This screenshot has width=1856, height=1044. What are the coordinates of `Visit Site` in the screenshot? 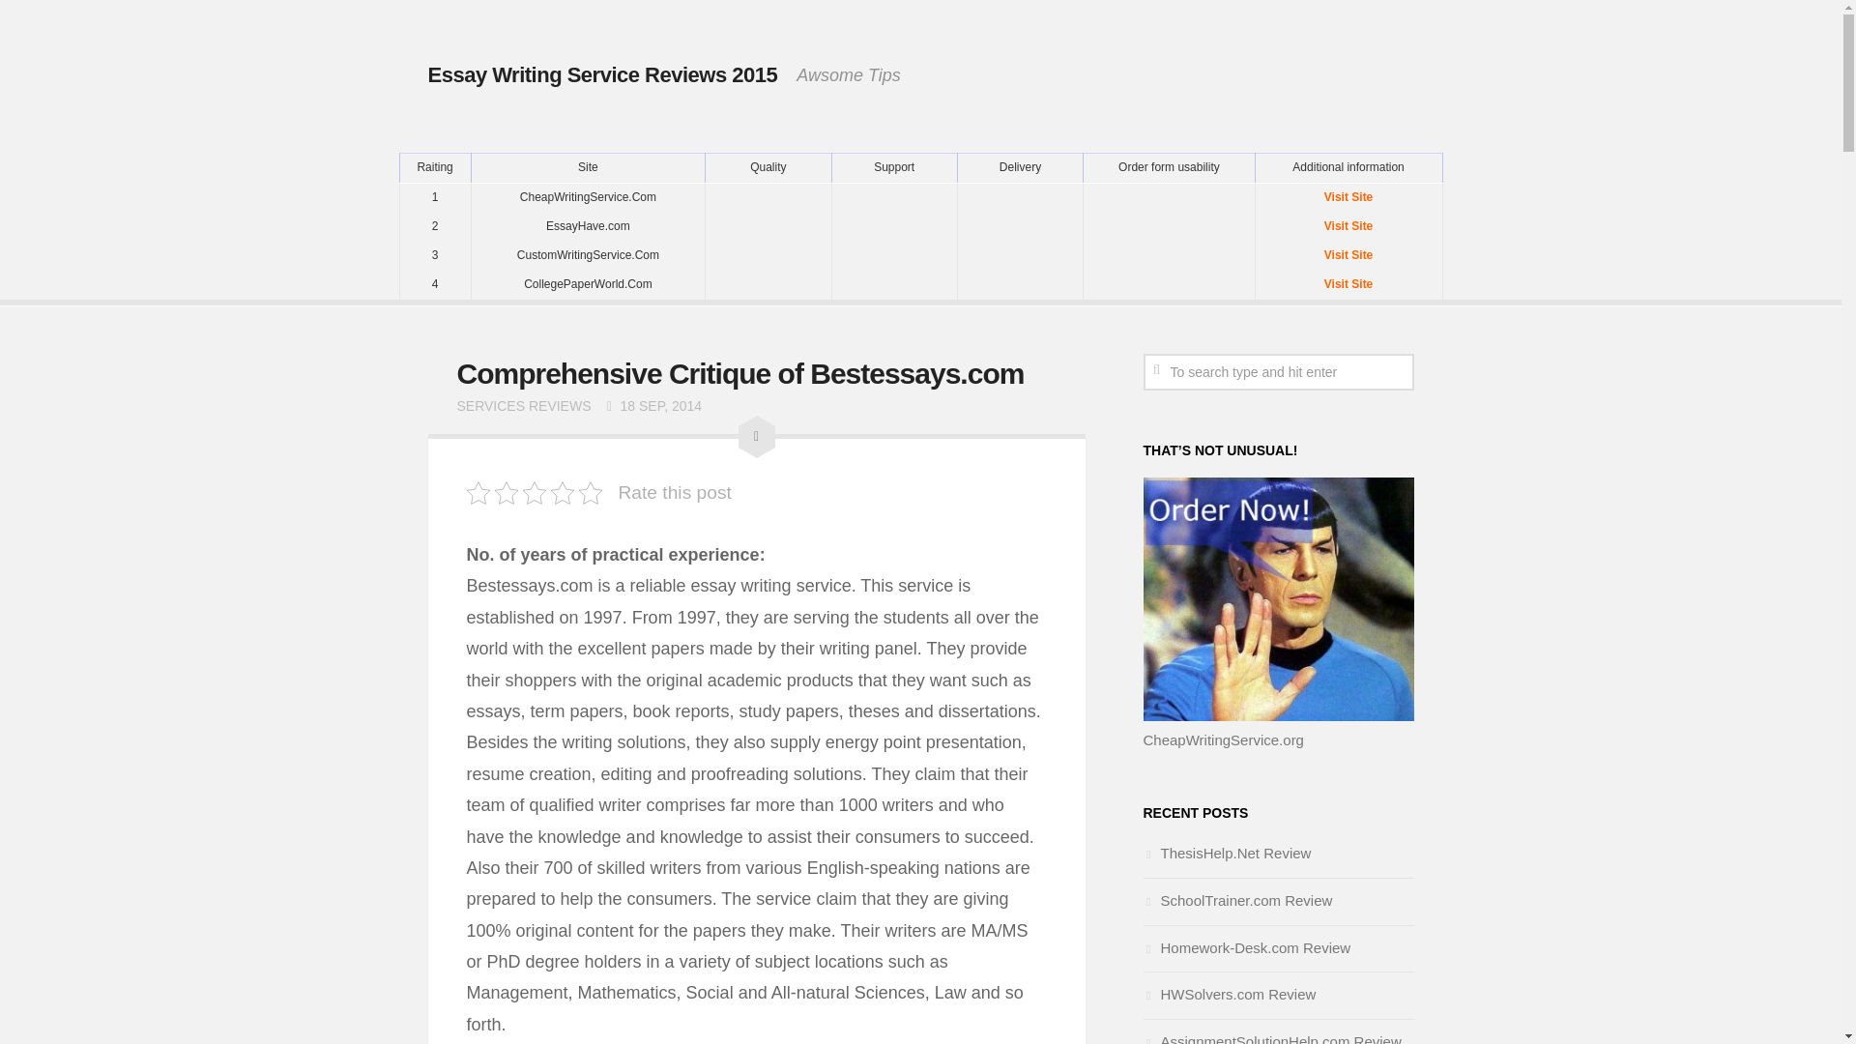 It's located at (1348, 197).